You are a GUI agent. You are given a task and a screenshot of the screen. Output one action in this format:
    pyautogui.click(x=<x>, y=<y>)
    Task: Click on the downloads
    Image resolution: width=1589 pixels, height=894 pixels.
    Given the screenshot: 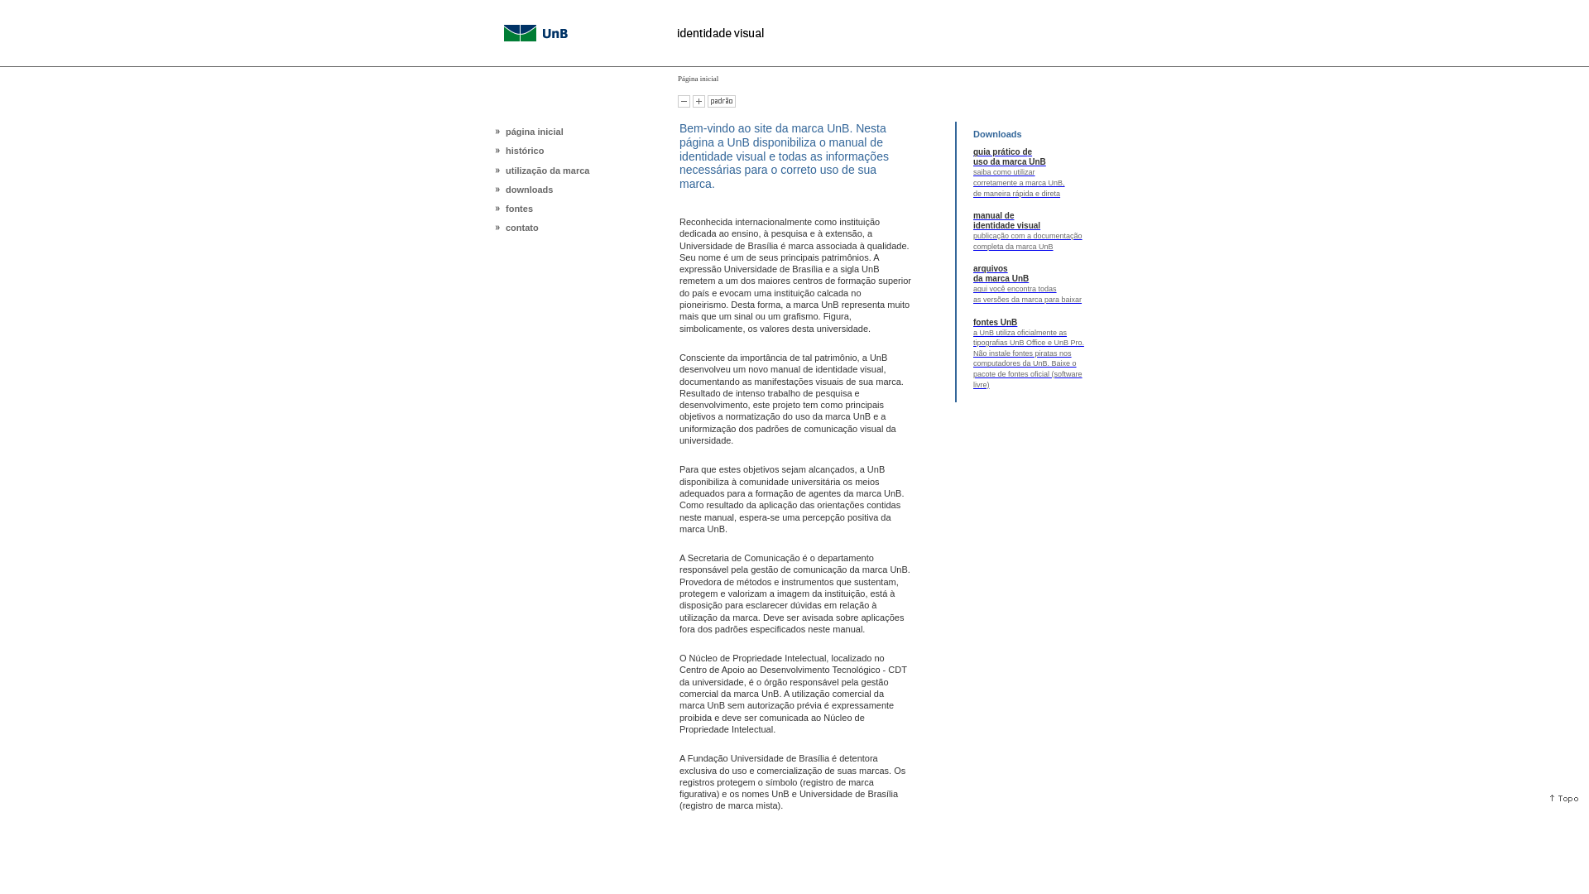 What is the action you would take?
    pyautogui.click(x=551, y=189)
    